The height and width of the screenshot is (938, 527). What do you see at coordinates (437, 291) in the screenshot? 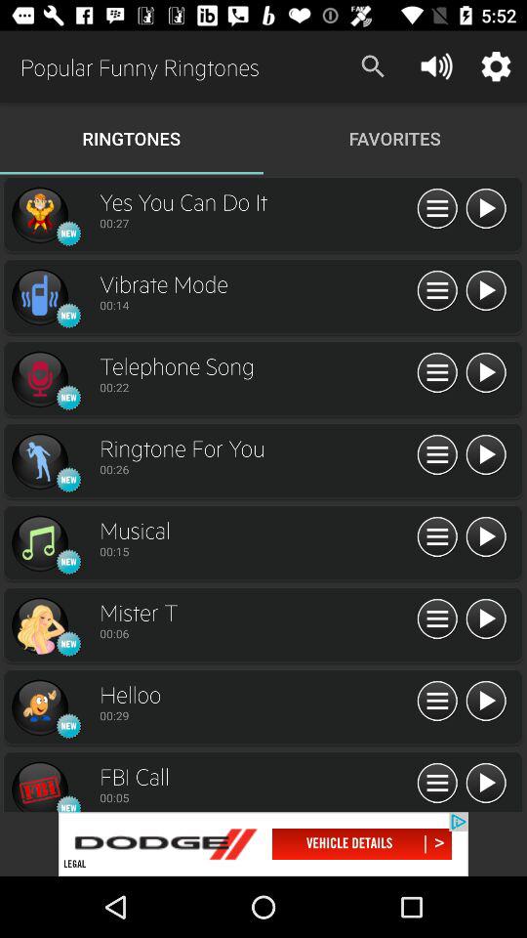
I see `view options of ringtone` at bounding box center [437, 291].